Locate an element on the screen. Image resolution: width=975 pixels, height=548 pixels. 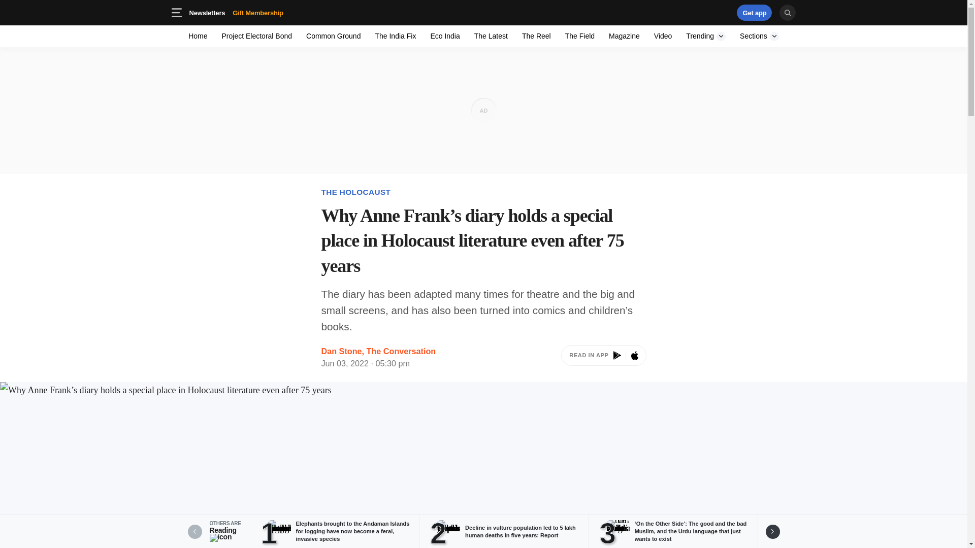
Home is located at coordinates (333, 36).